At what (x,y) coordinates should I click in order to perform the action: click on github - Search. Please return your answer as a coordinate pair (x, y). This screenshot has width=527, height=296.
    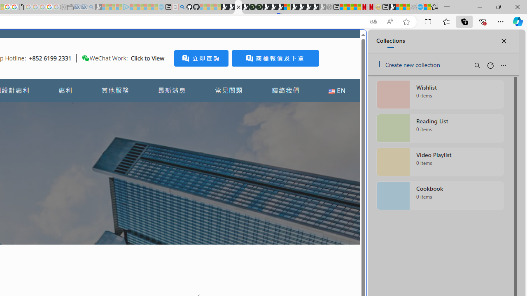
    Looking at the image, I should click on (182, 7).